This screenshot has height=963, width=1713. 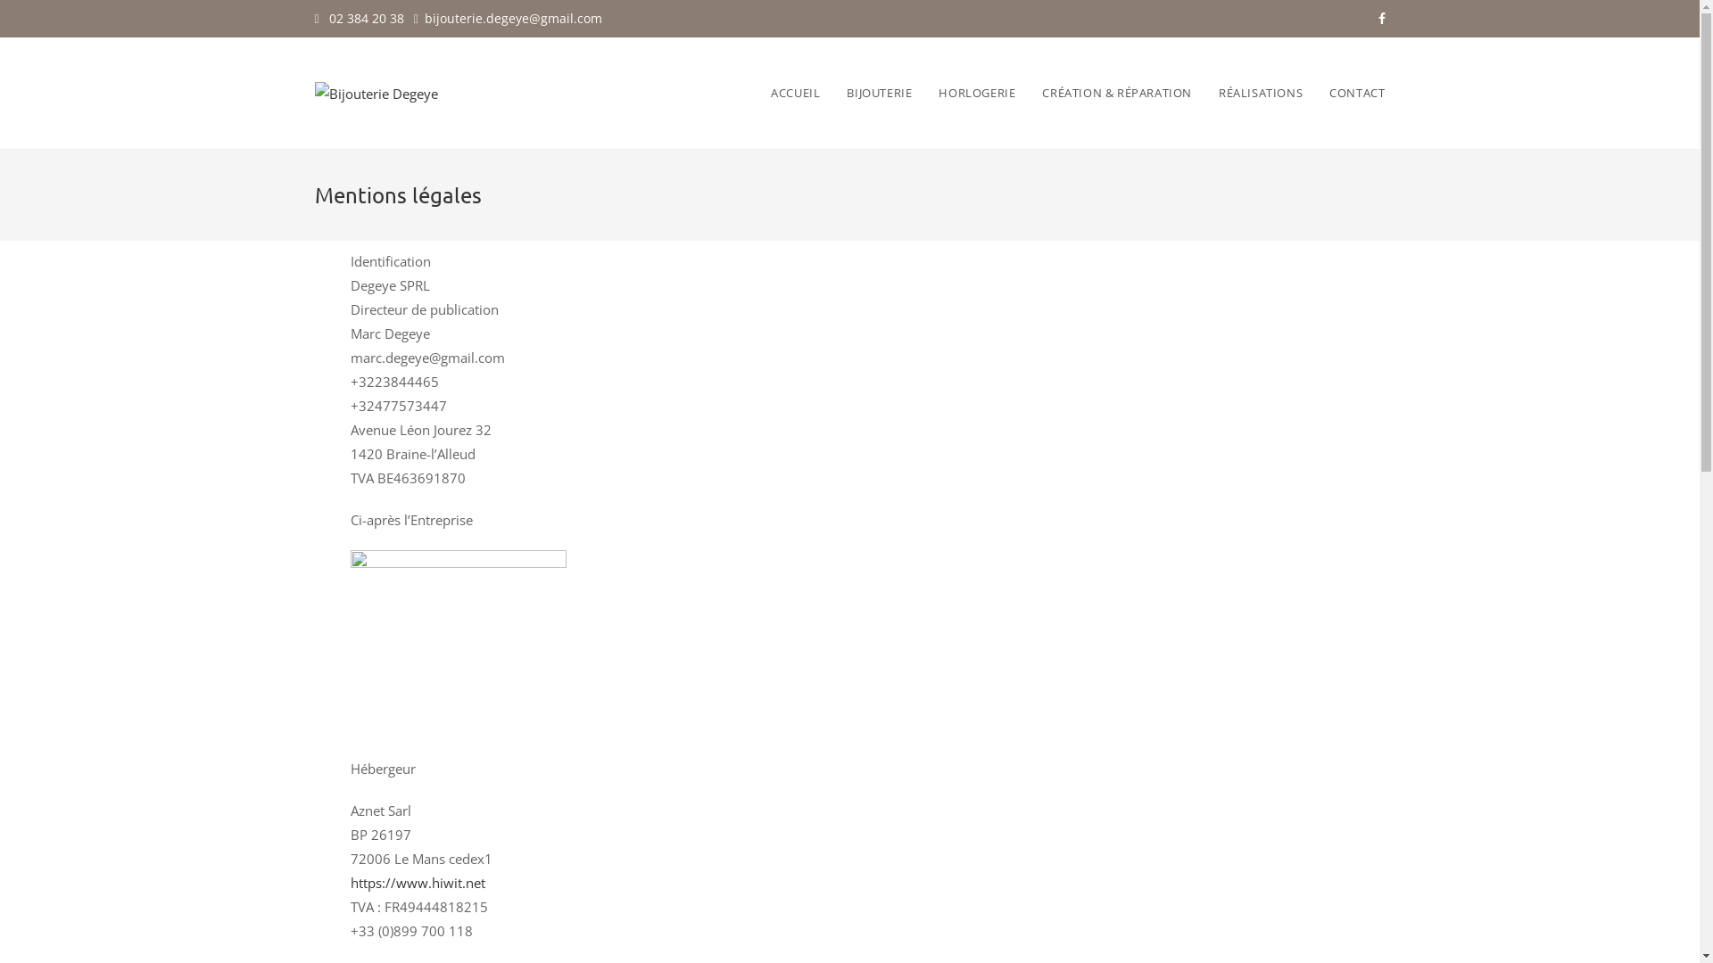 What do you see at coordinates (880, 93) in the screenshot?
I see `BIJOUTERIE` at bounding box center [880, 93].